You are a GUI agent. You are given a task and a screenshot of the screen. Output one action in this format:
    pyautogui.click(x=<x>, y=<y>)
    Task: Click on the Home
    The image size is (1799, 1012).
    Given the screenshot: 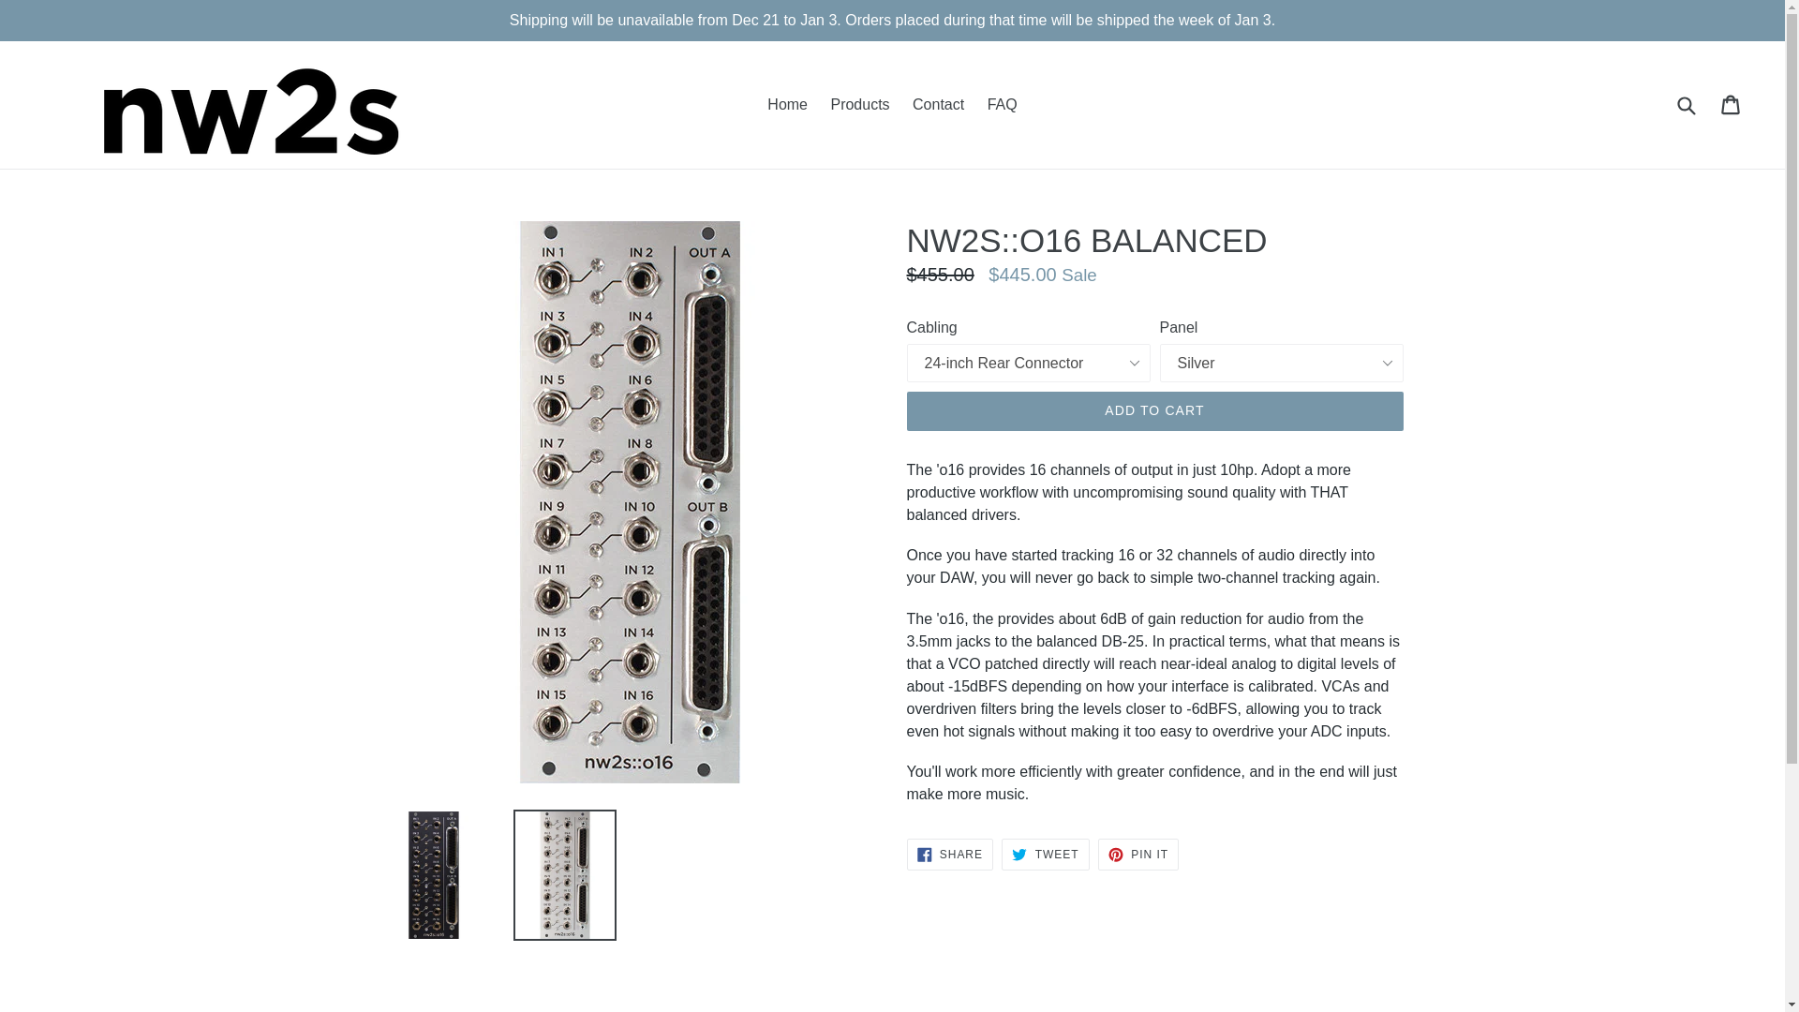 What is the action you would take?
    pyautogui.click(x=949, y=855)
    